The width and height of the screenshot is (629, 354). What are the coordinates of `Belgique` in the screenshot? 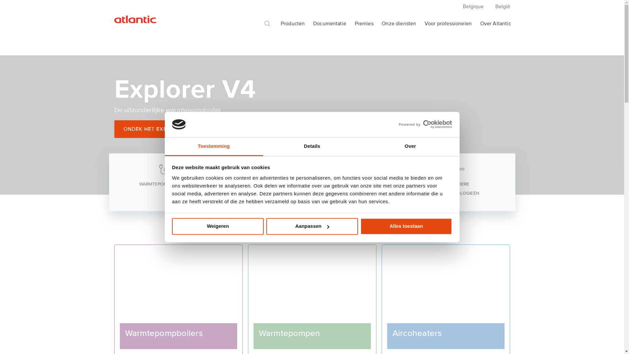 It's located at (473, 7).